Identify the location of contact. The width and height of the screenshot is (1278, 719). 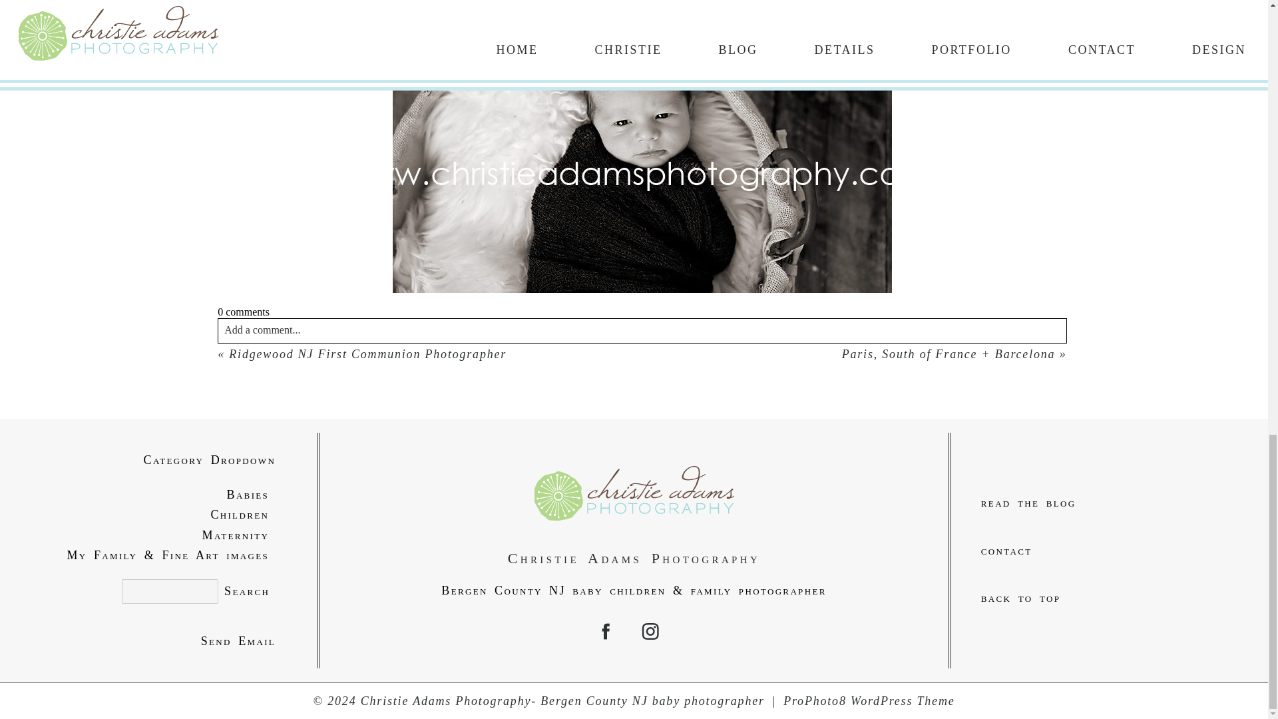
(1109, 551).